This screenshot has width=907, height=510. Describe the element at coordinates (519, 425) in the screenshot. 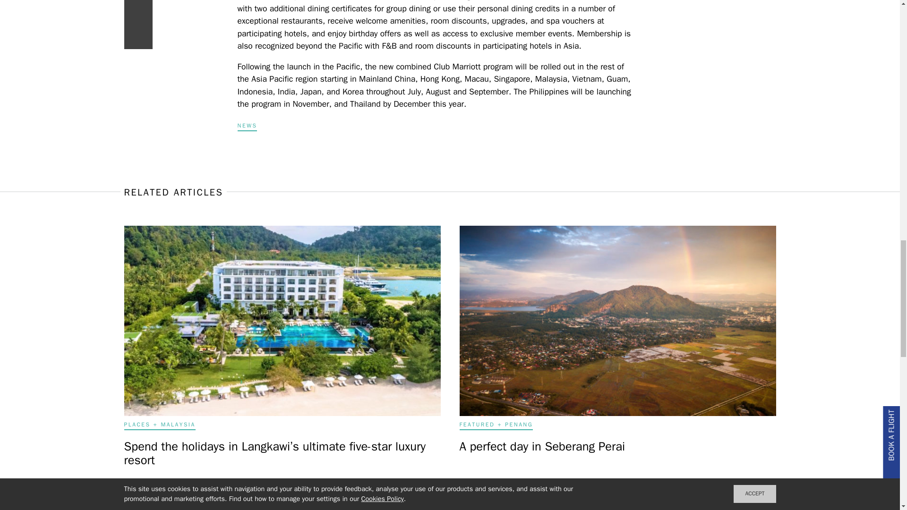

I see `PENANG` at that location.